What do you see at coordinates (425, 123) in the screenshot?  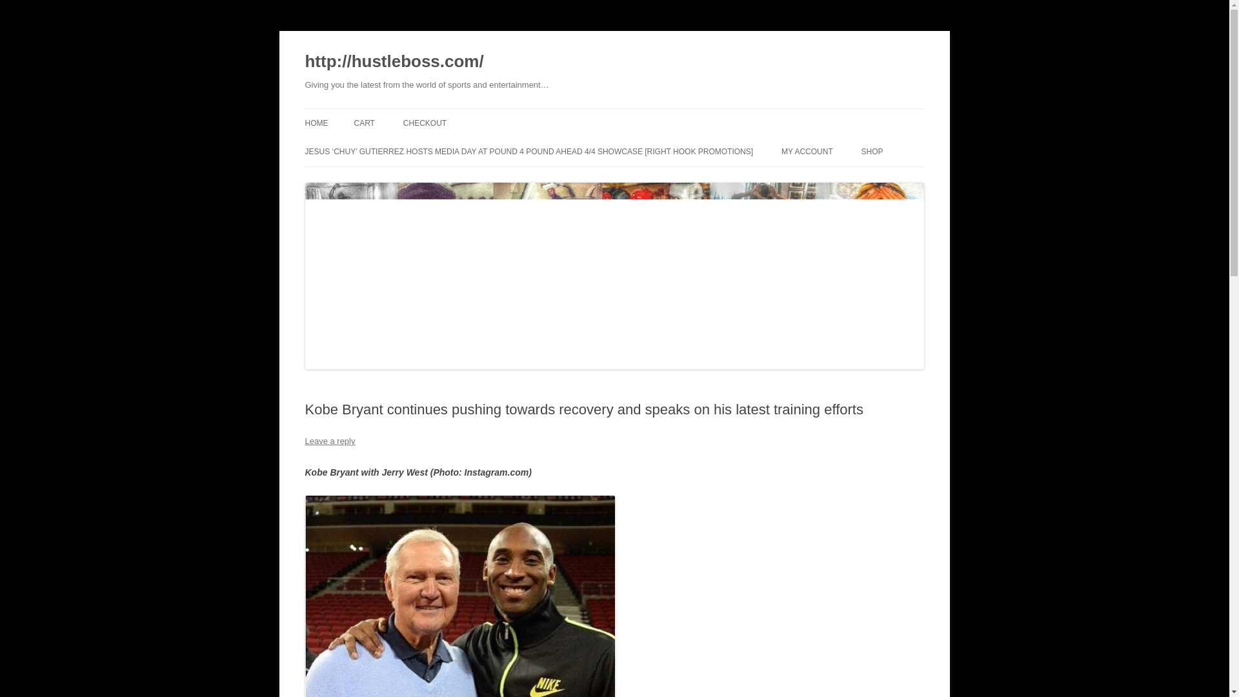 I see `CHECKOUT` at bounding box center [425, 123].